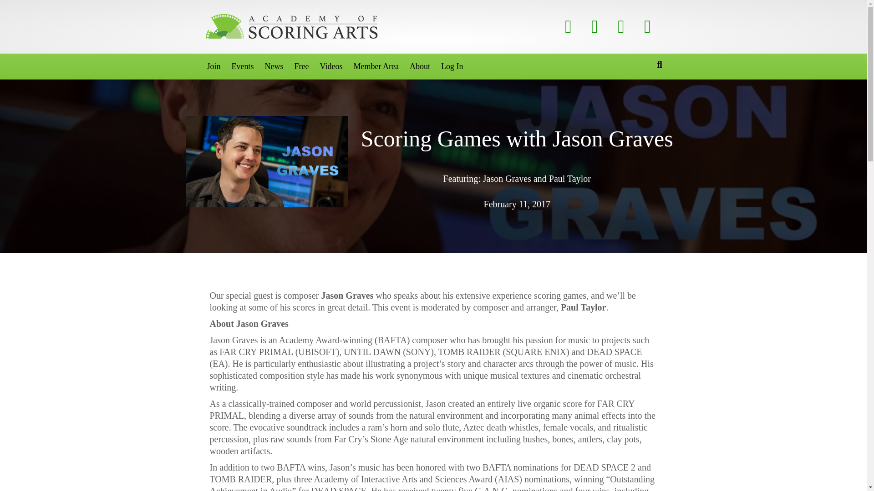 The image size is (874, 491). Describe the element at coordinates (647, 26) in the screenshot. I see `Instagram` at that location.